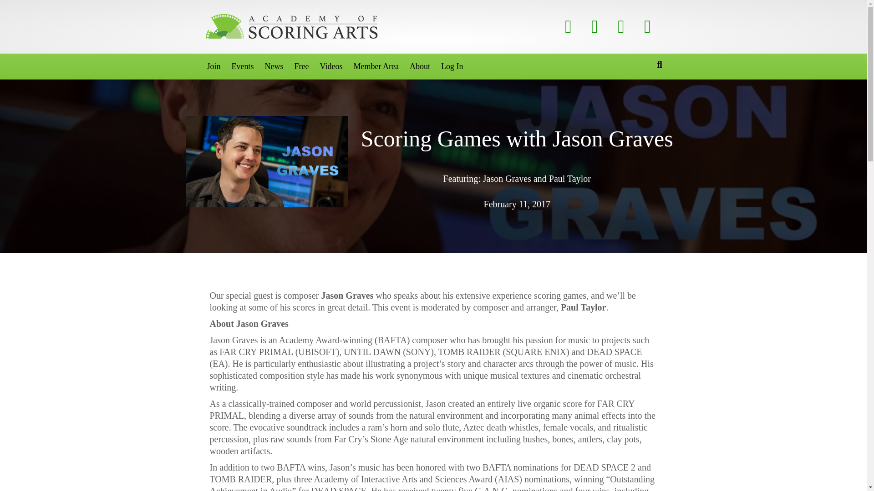 The image size is (874, 491). Describe the element at coordinates (647, 26) in the screenshot. I see `Instagram` at that location.